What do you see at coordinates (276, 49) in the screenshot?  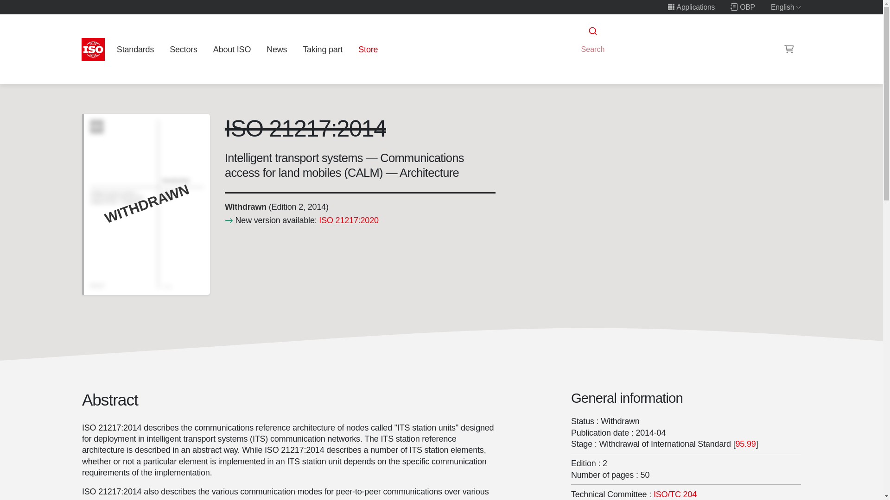 I see `News` at bounding box center [276, 49].